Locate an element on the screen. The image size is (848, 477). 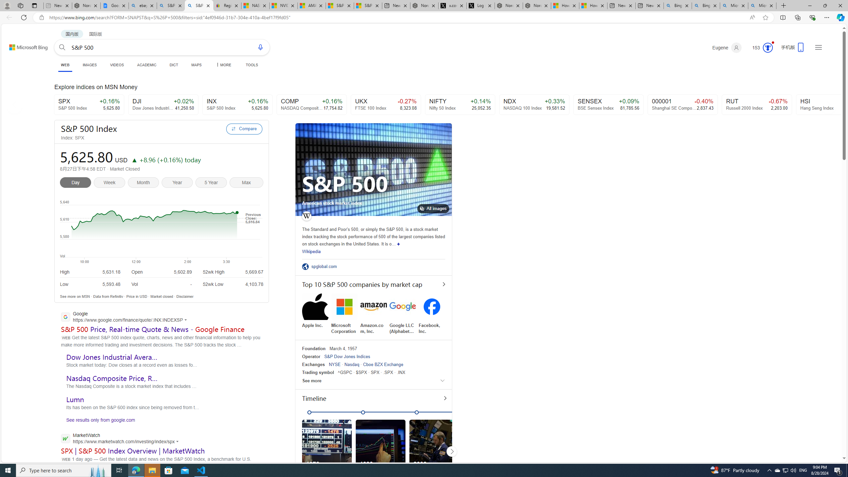
Class: sp-ofsite is located at coordinates (305, 266).